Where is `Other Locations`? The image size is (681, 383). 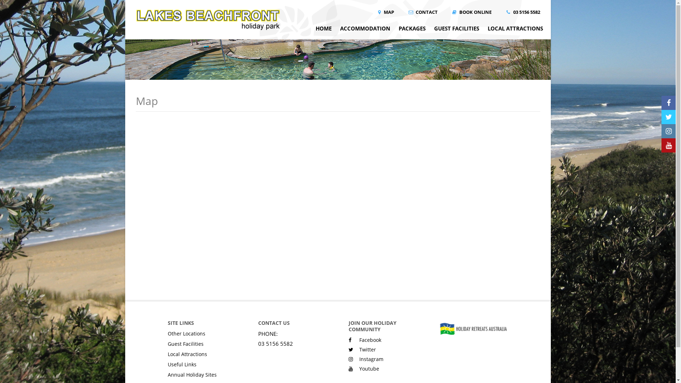 Other Locations is located at coordinates (202, 333).